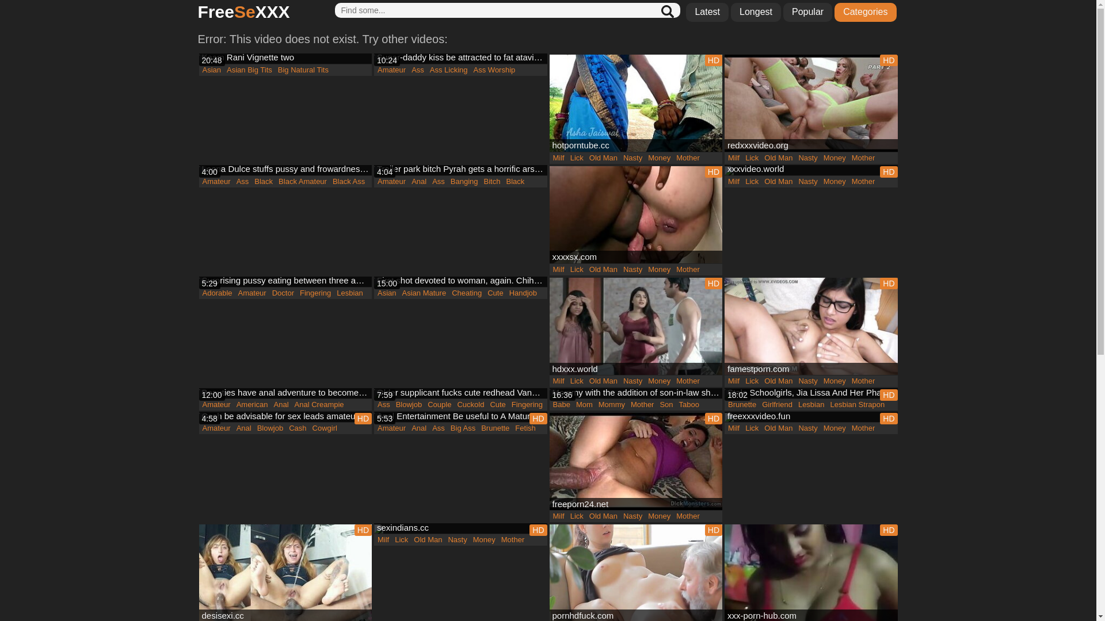 Image resolution: width=1105 pixels, height=621 pixels. I want to click on Brunette, so click(495, 428).